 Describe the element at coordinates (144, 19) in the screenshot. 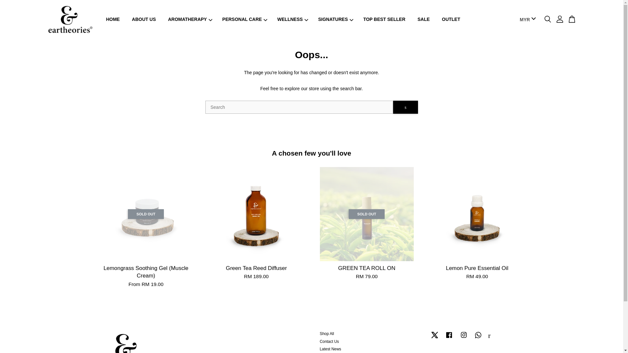

I see `ABOUT US` at that location.